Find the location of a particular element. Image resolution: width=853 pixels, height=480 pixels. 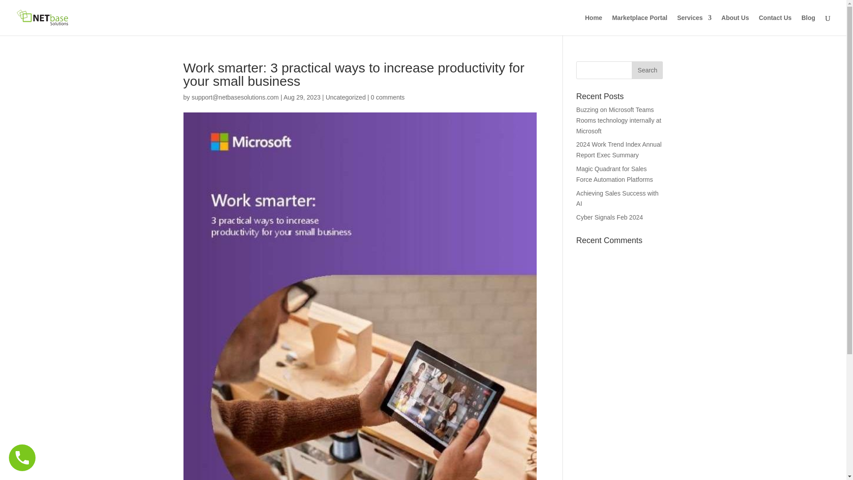

Magic Quadrant for Sales Force Automation Platforms is located at coordinates (615, 174).